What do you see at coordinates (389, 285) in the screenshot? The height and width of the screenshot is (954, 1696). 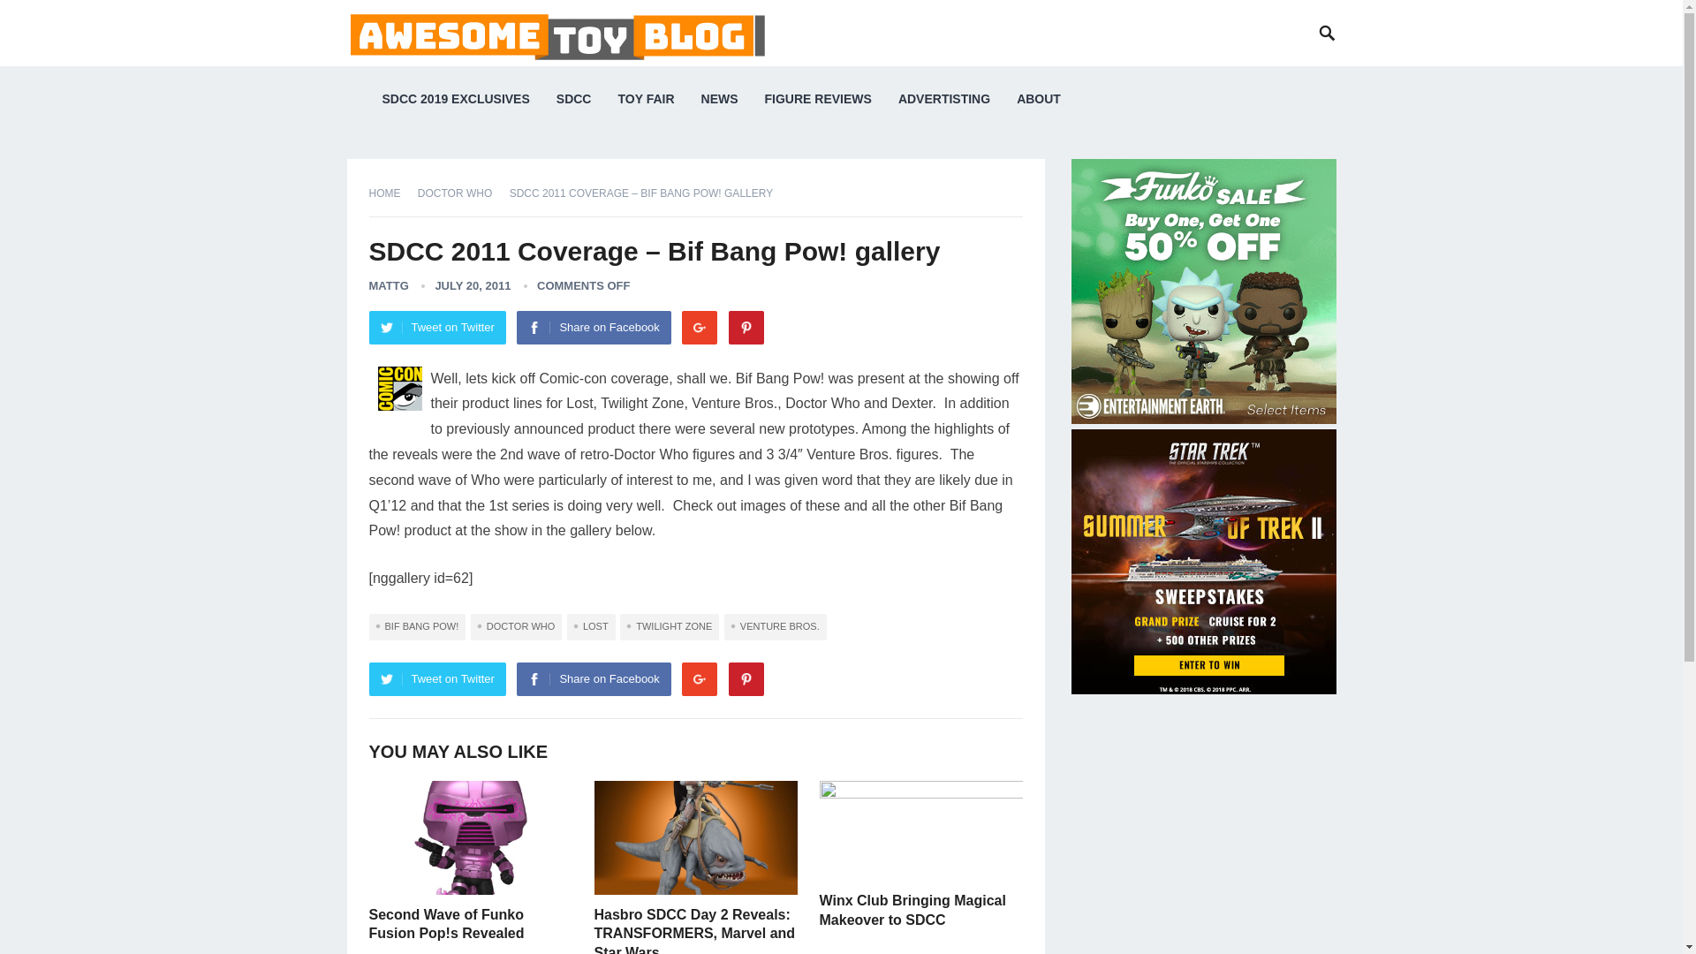 I see `MATTG` at bounding box center [389, 285].